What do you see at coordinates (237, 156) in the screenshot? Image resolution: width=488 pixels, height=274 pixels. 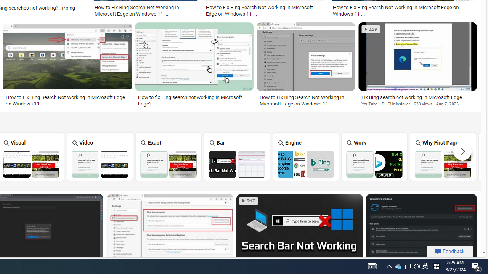 I see `Bar` at bounding box center [237, 156].